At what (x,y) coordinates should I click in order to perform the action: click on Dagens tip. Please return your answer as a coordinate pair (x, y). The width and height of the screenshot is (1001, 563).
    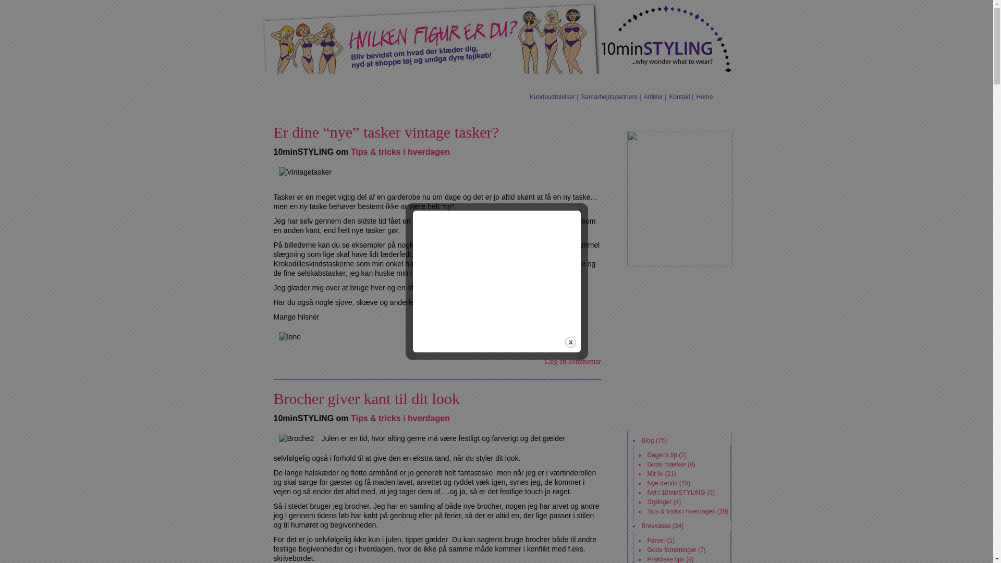
    Looking at the image, I should click on (662, 455).